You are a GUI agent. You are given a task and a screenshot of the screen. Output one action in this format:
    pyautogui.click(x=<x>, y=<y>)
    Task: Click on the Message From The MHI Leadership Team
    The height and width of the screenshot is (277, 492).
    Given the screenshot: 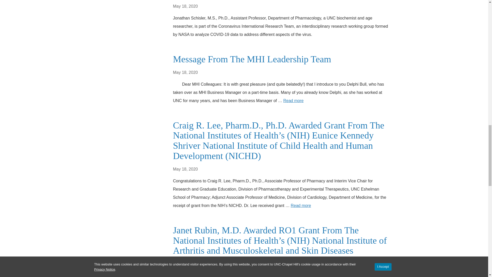 What is the action you would take?
    pyautogui.click(x=252, y=59)
    